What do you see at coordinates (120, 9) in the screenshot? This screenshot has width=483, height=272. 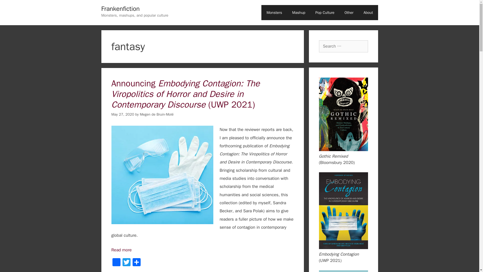 I see `Frankenfiction` at bounding box center [120, 9].